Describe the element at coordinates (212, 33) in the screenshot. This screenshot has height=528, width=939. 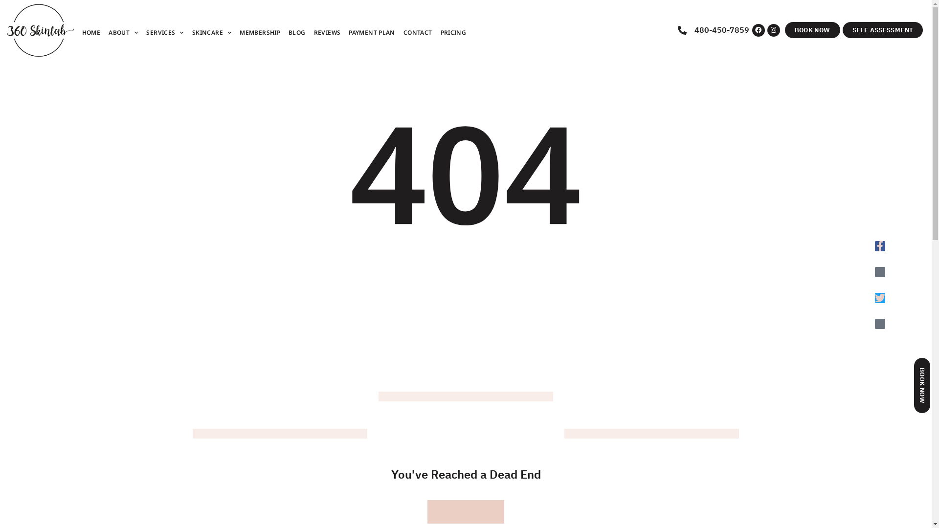
I see `SKINCARE` at that location.